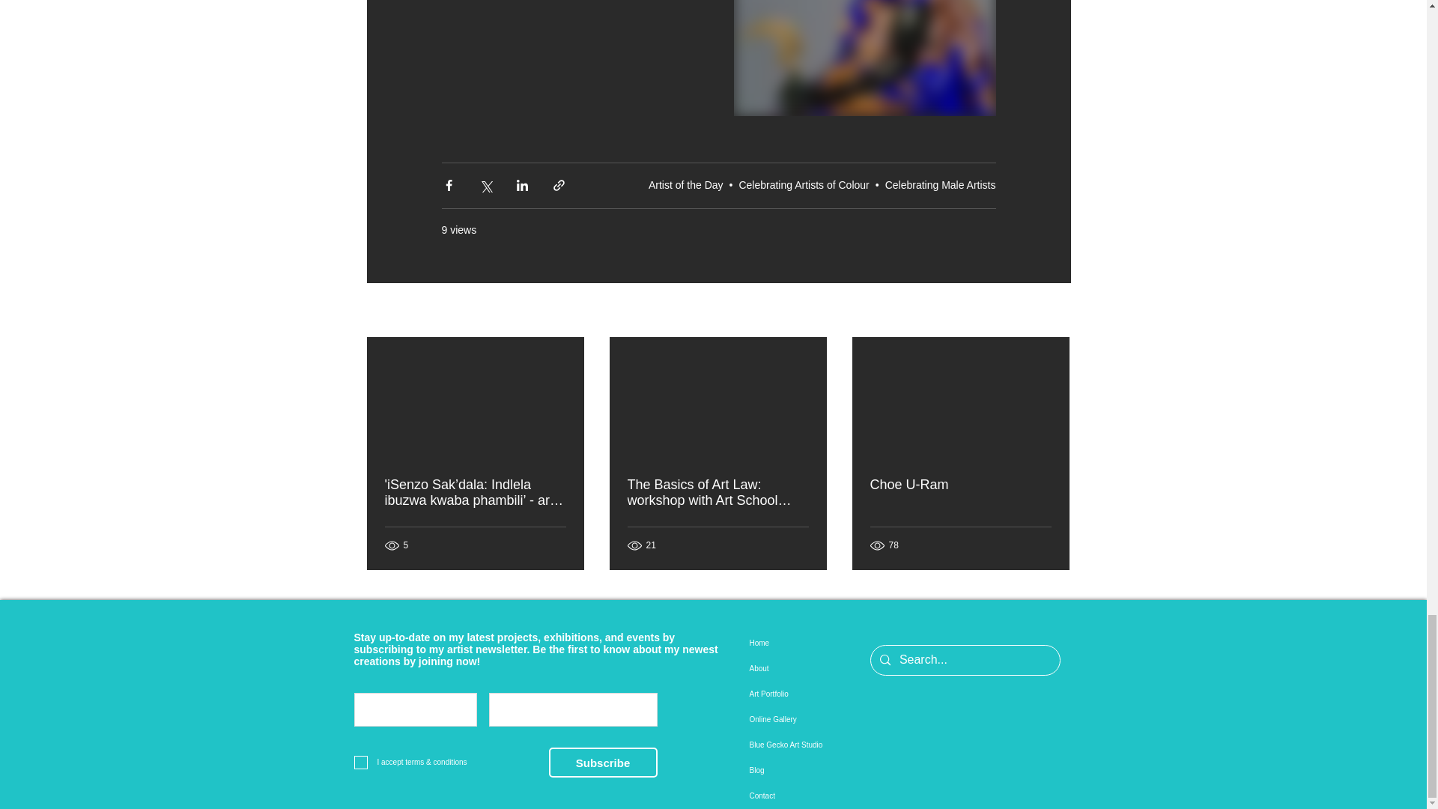  Describe the element at coordinates (1055, 310) in the screenshot. I see `See All` at that location.